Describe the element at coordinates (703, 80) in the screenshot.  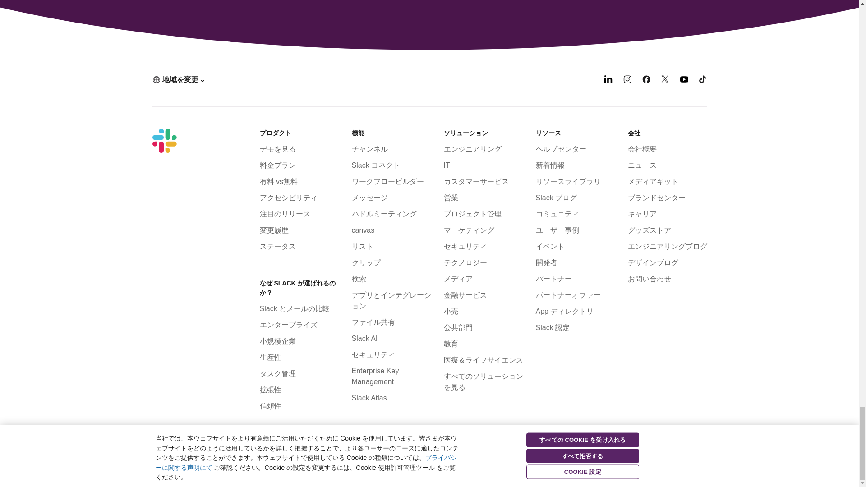
I see `TikTok` at that location.